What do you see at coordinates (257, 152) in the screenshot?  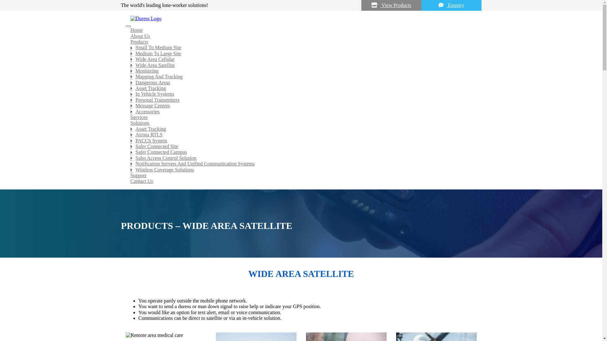 I see `Safer Connected Campus` at bounding box center [257, 152].